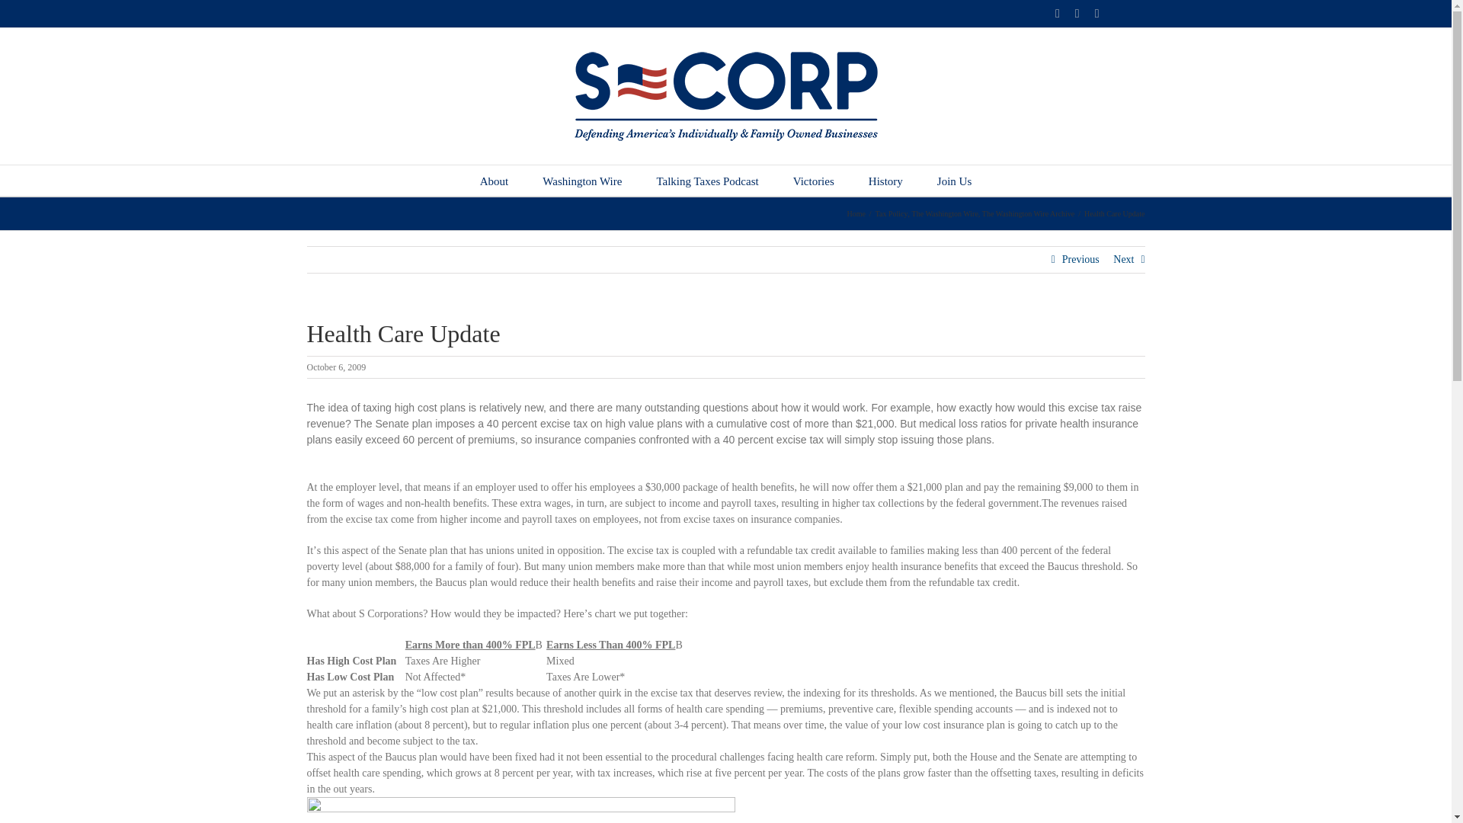 The height and width of the screenshot is (823, 1463). Describe the element at coordinates (813, 181) in the screenshot. I see `Victories` at that location.